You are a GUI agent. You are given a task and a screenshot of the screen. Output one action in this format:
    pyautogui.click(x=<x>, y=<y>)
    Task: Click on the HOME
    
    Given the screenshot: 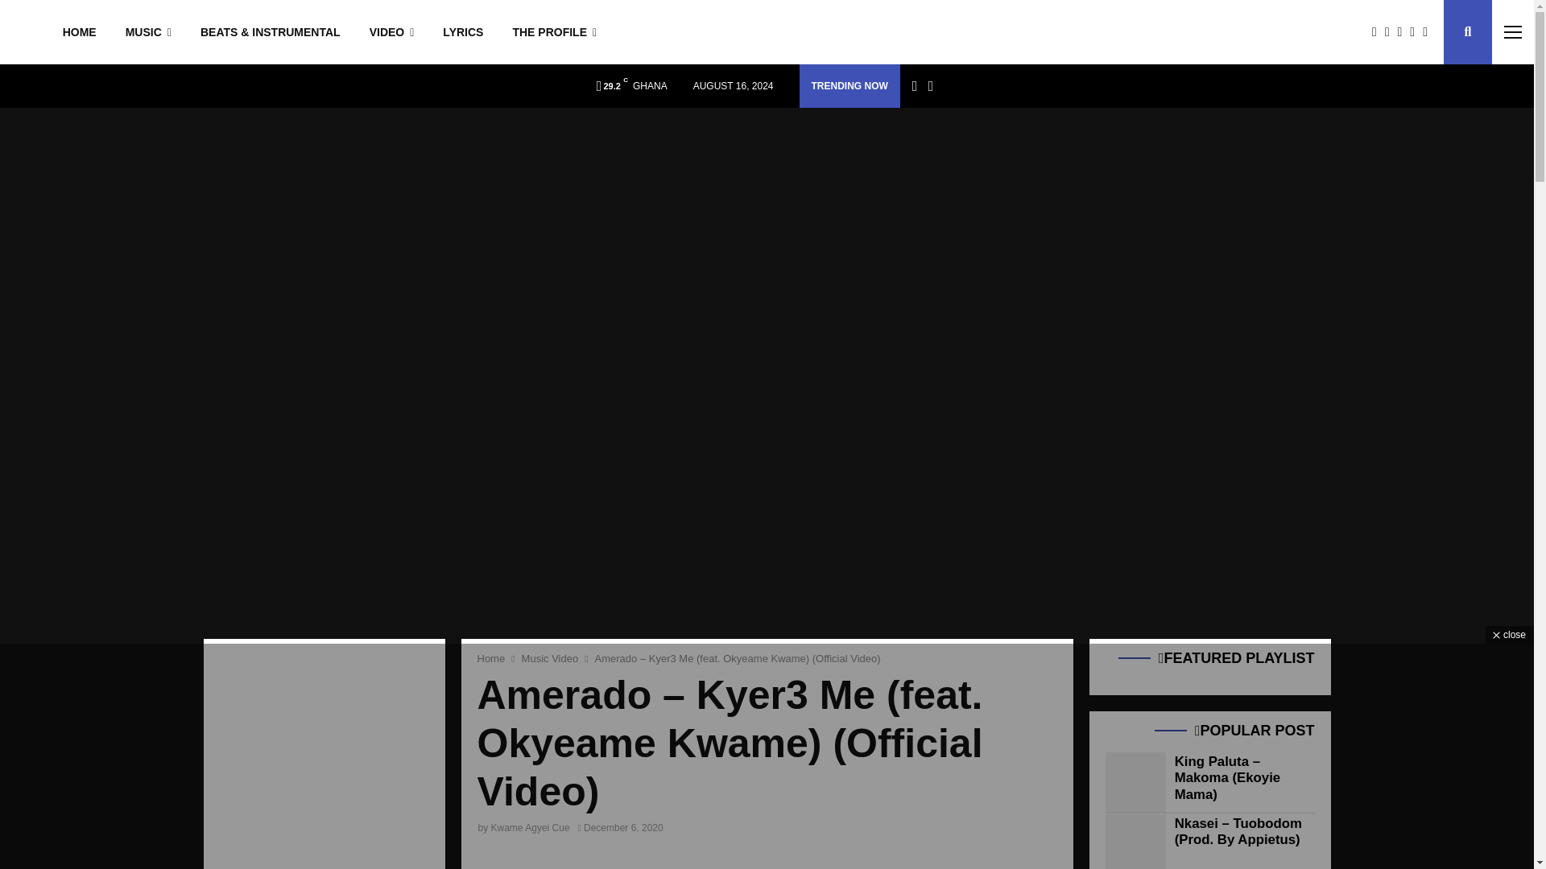 What is the action you would take?
    pyautogui.click(x=79, y=32)
    